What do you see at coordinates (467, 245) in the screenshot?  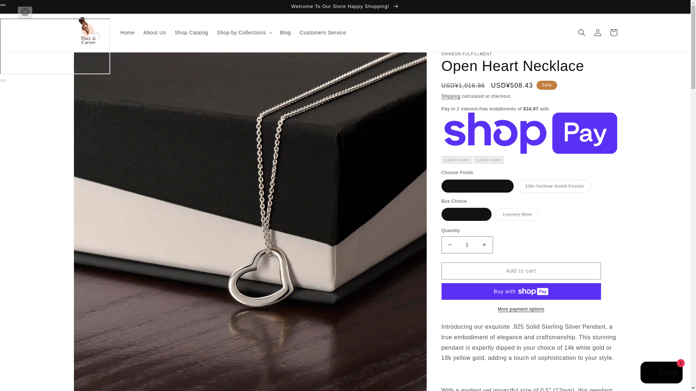 I see `1` at bounding box center [467, 245].